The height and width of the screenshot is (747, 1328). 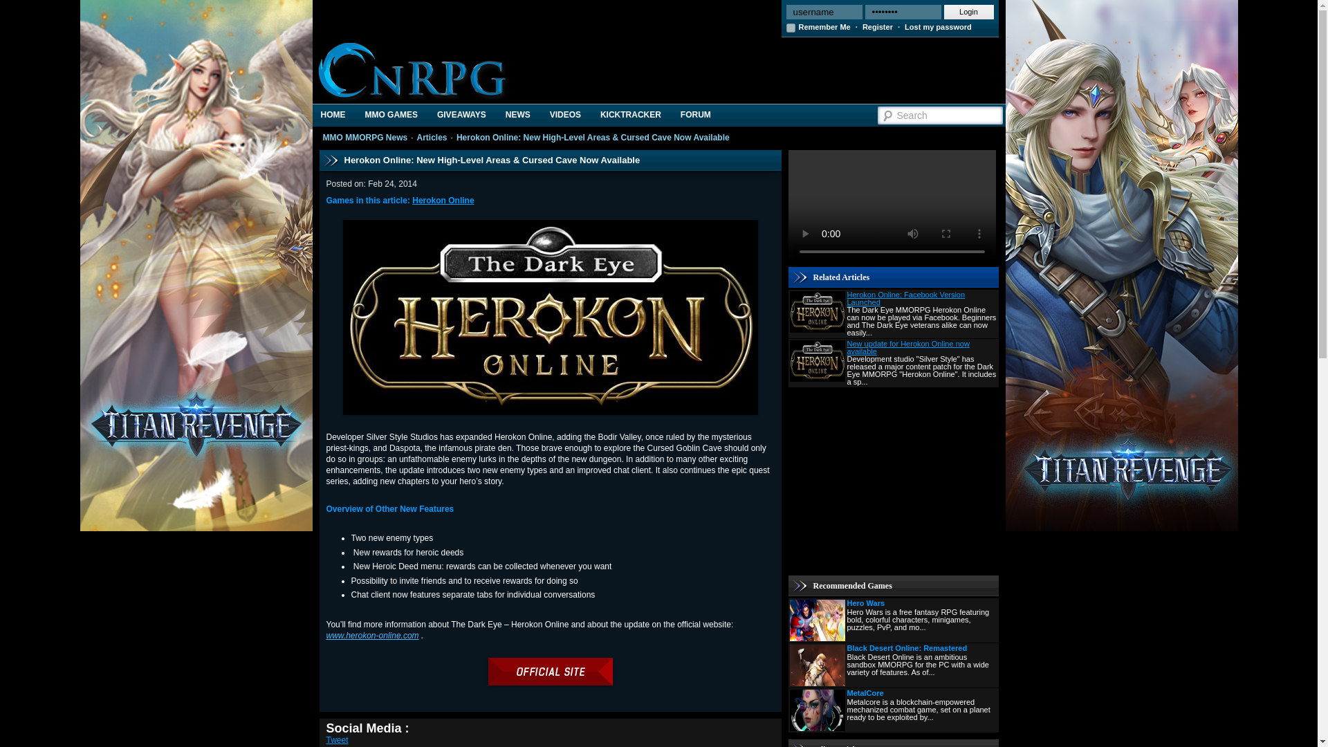 What do you see at coordinates (631, 115) in the screenshot?
I see `KICKTRACKER` at bounding box center [631, 115].